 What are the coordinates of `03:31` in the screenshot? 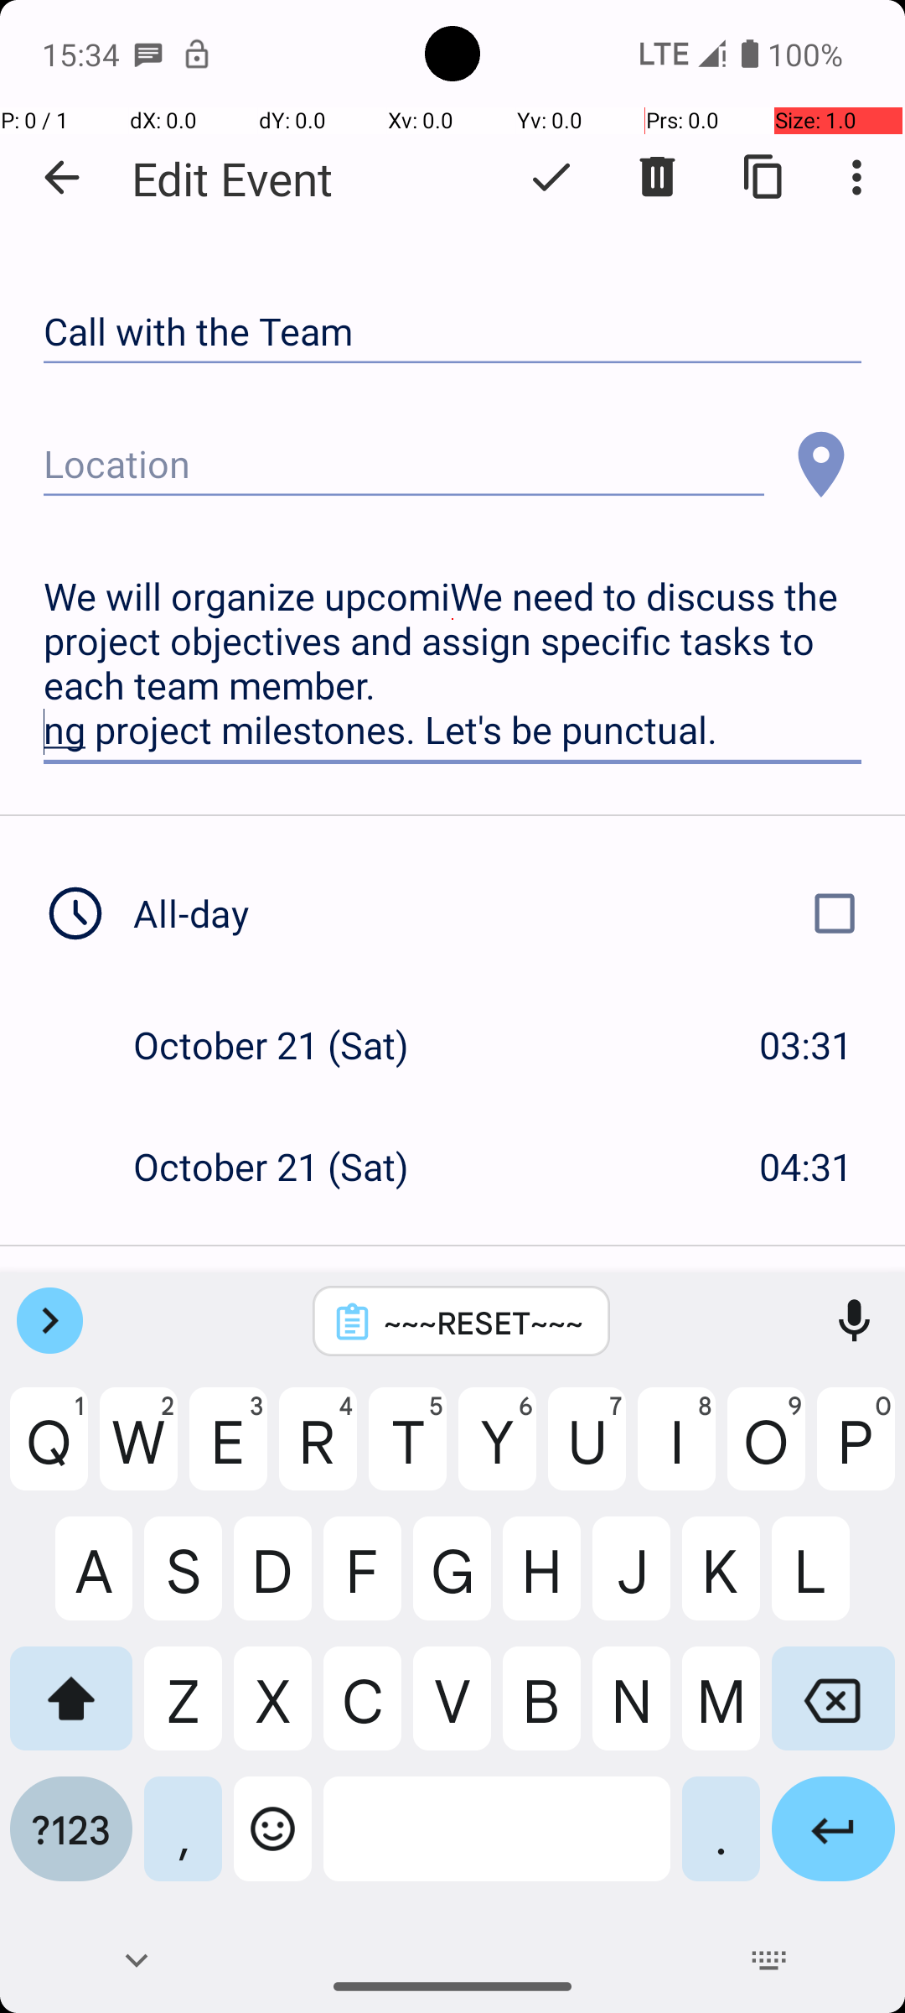 It's located at (806, 1045).